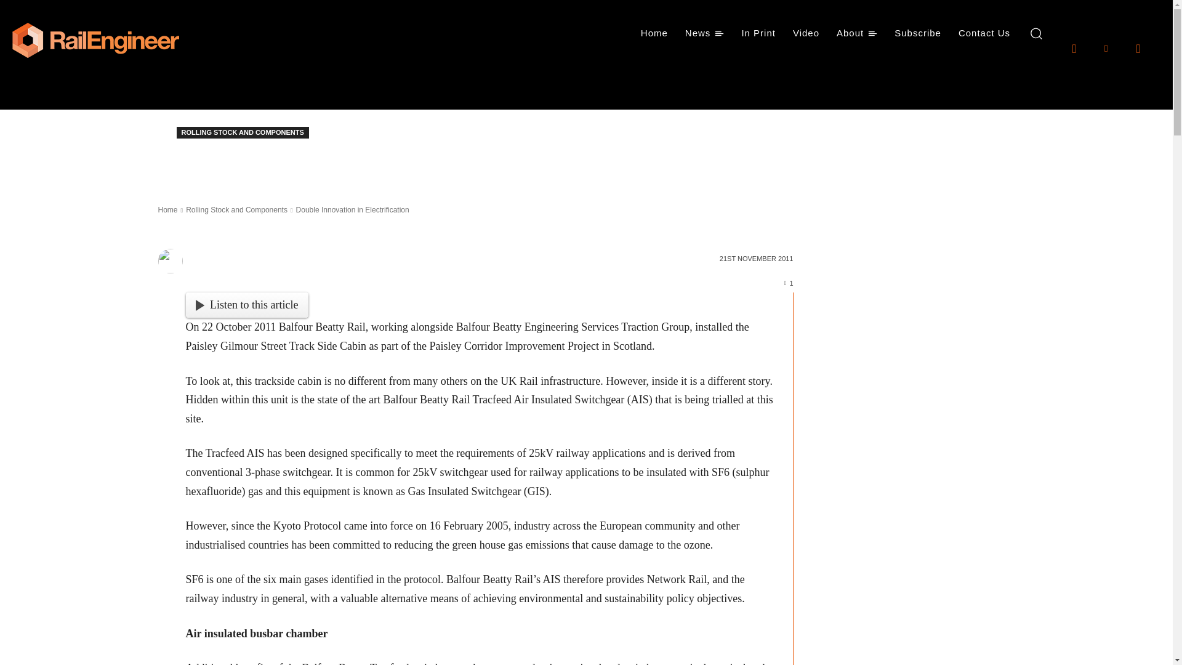 The height and width of the screenshot is (665, 1182). What do you see at coordinates (806, 33) in the screenshot?
I see `Video` at bounding box center [806, 33].